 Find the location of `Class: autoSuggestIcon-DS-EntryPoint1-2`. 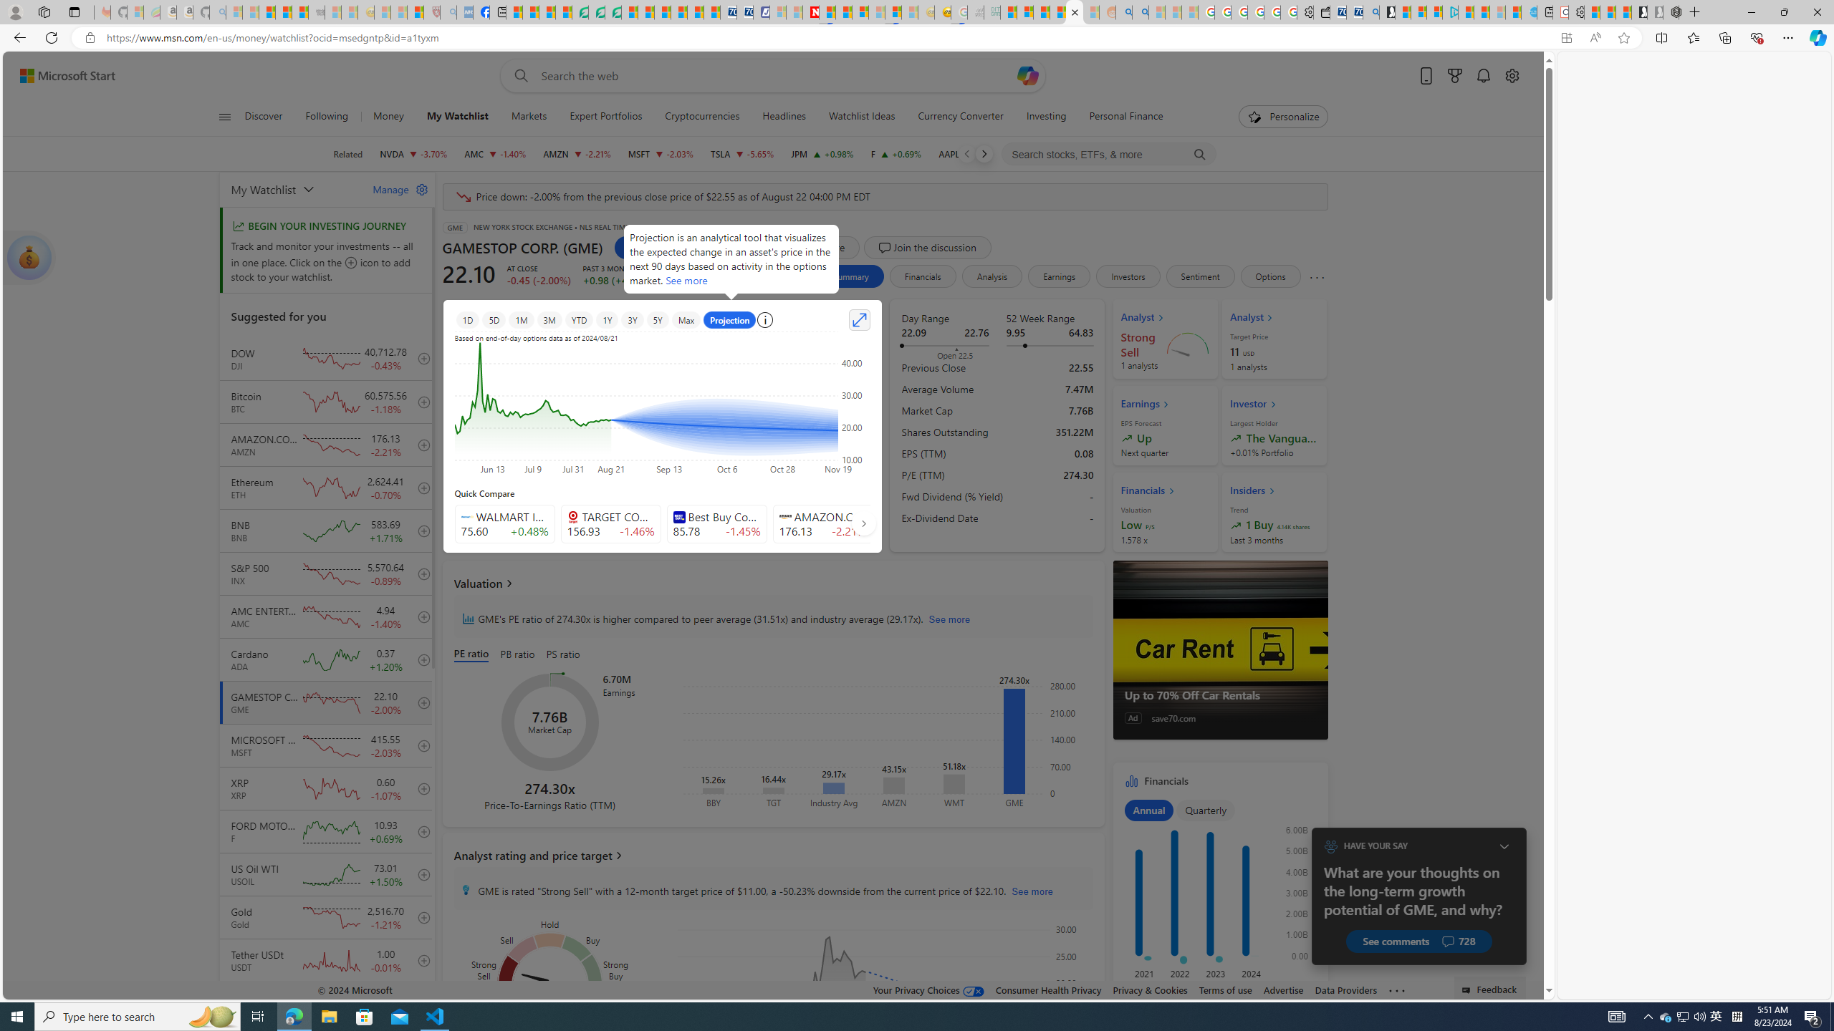

Class: autoSuggestIcon-DS-EntryPoint1-2 is located at coordinates (785, 517).